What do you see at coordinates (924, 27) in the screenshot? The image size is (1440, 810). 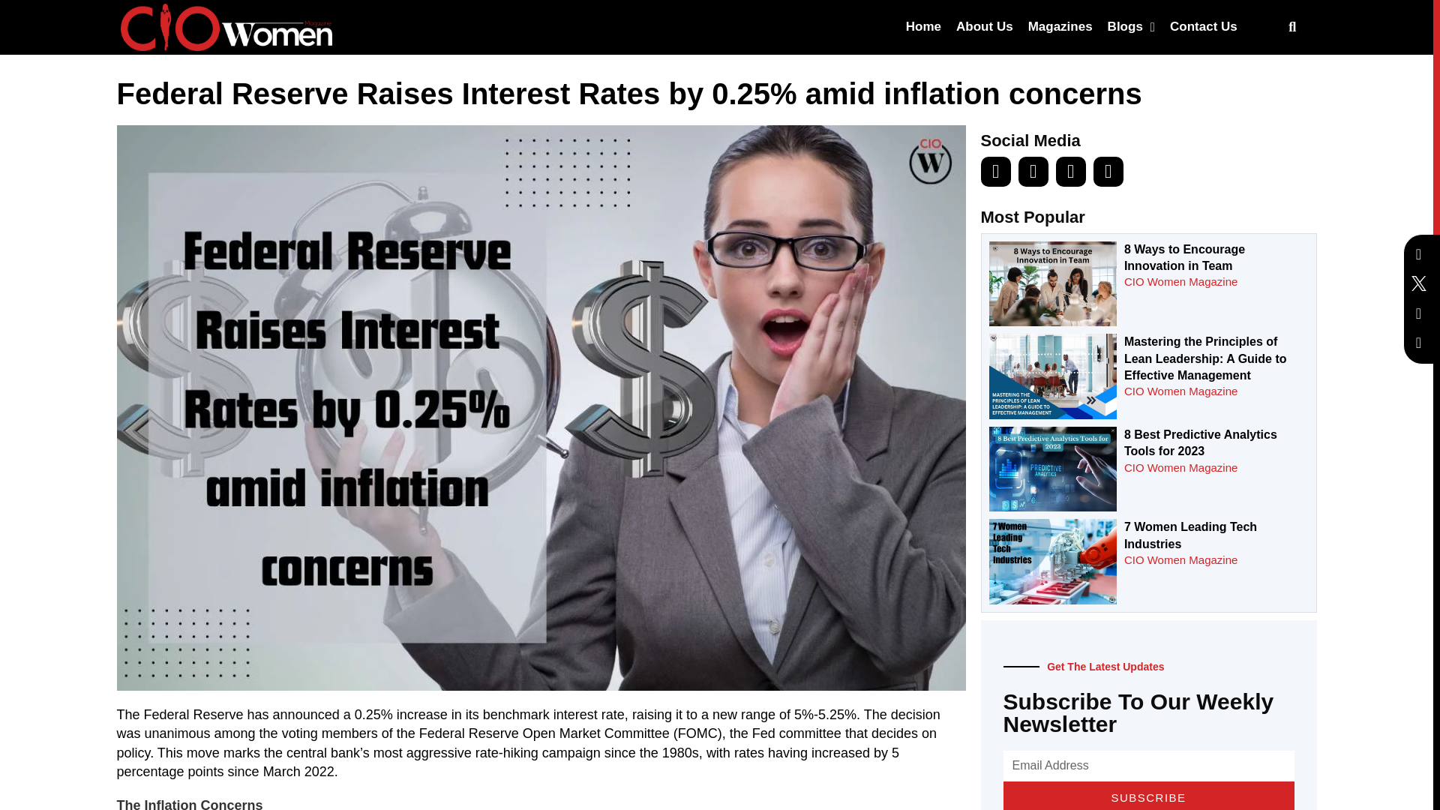 I see `Home` at bounding box center [924, 27].